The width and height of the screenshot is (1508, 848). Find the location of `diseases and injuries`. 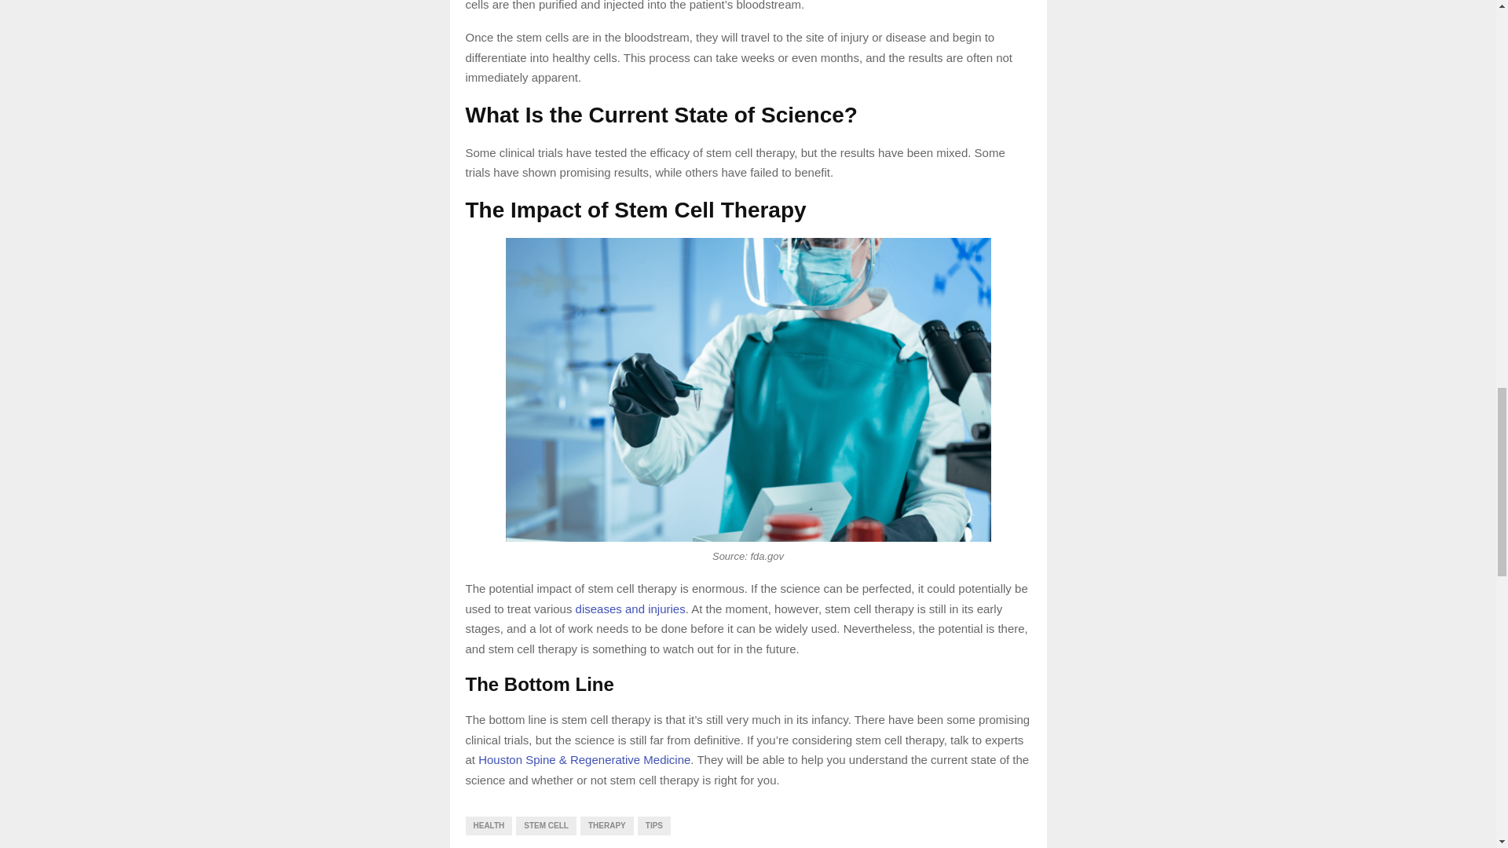

diseases and injuries is located at coordinates (631, 609).